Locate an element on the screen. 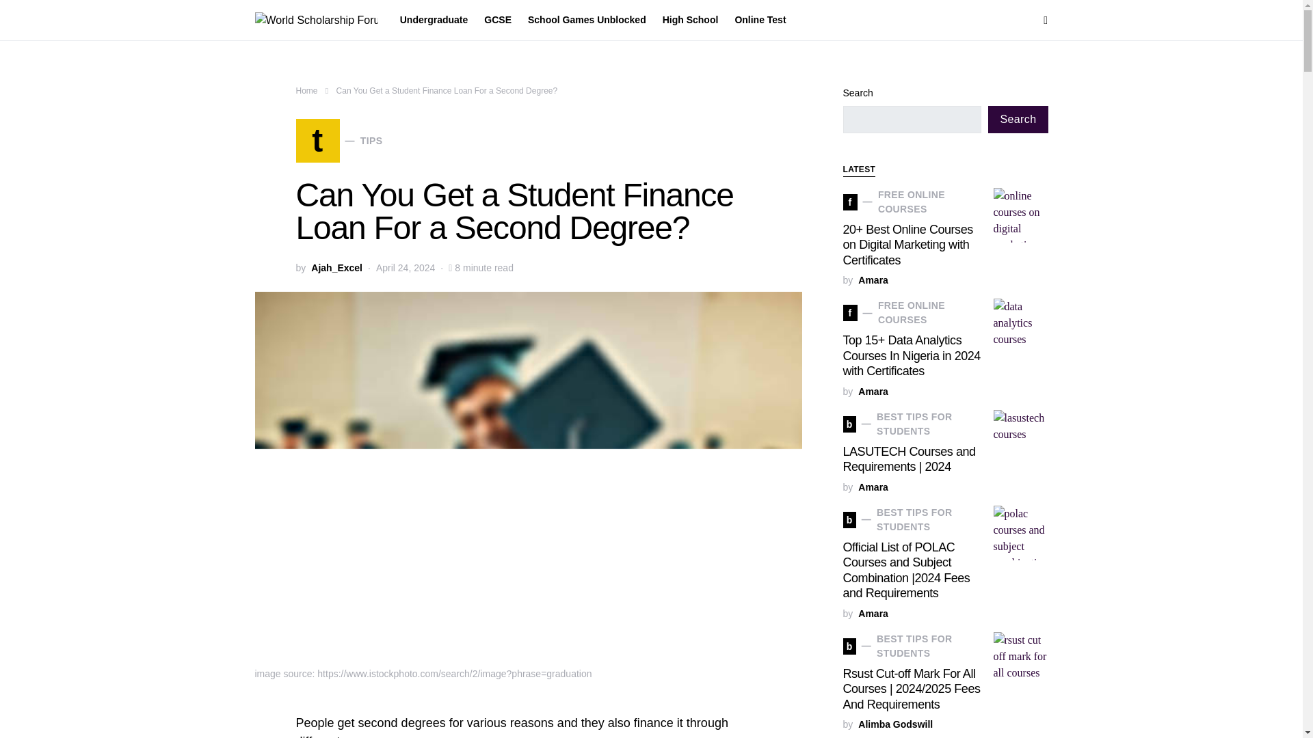 The width and height of the screenshot is (1313, 738). GCSE is located at coordinates (498, 20).